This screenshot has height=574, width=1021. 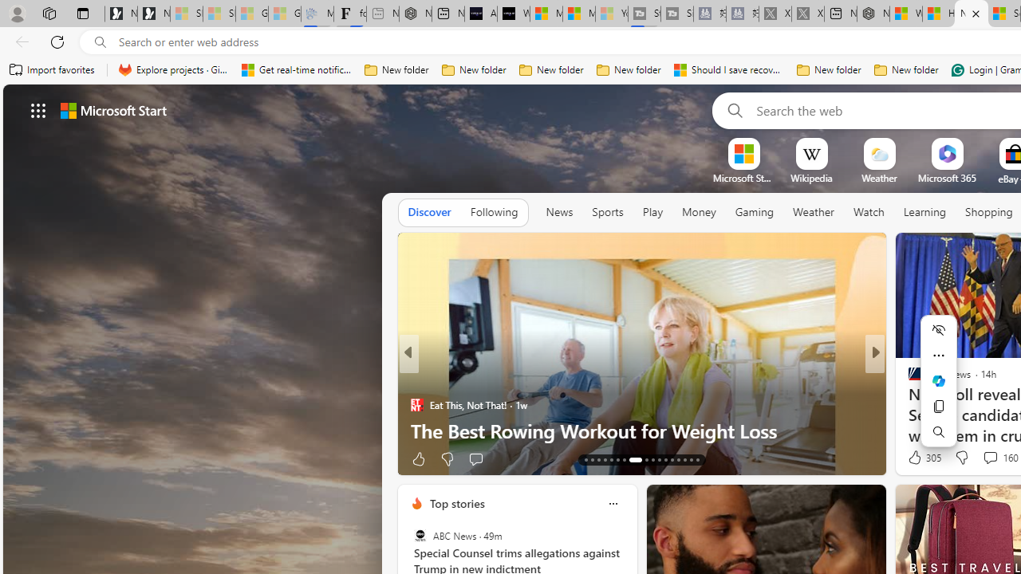 I want to click on View comments 160 Comment, so click(x=990, y=457).